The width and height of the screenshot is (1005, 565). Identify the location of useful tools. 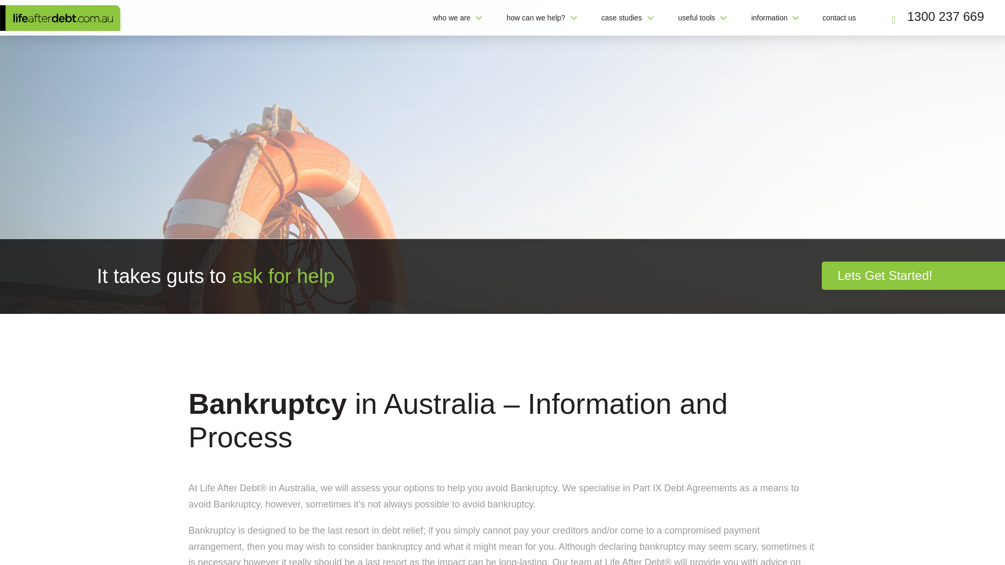
(698, 18).